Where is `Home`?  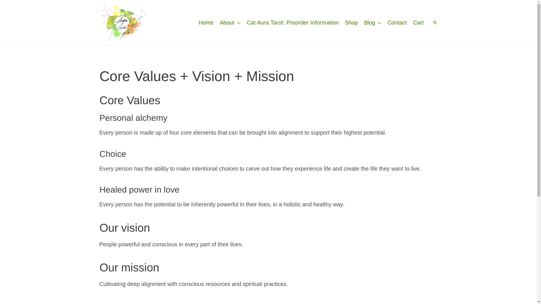 Home is located at coordinates (206, 23).